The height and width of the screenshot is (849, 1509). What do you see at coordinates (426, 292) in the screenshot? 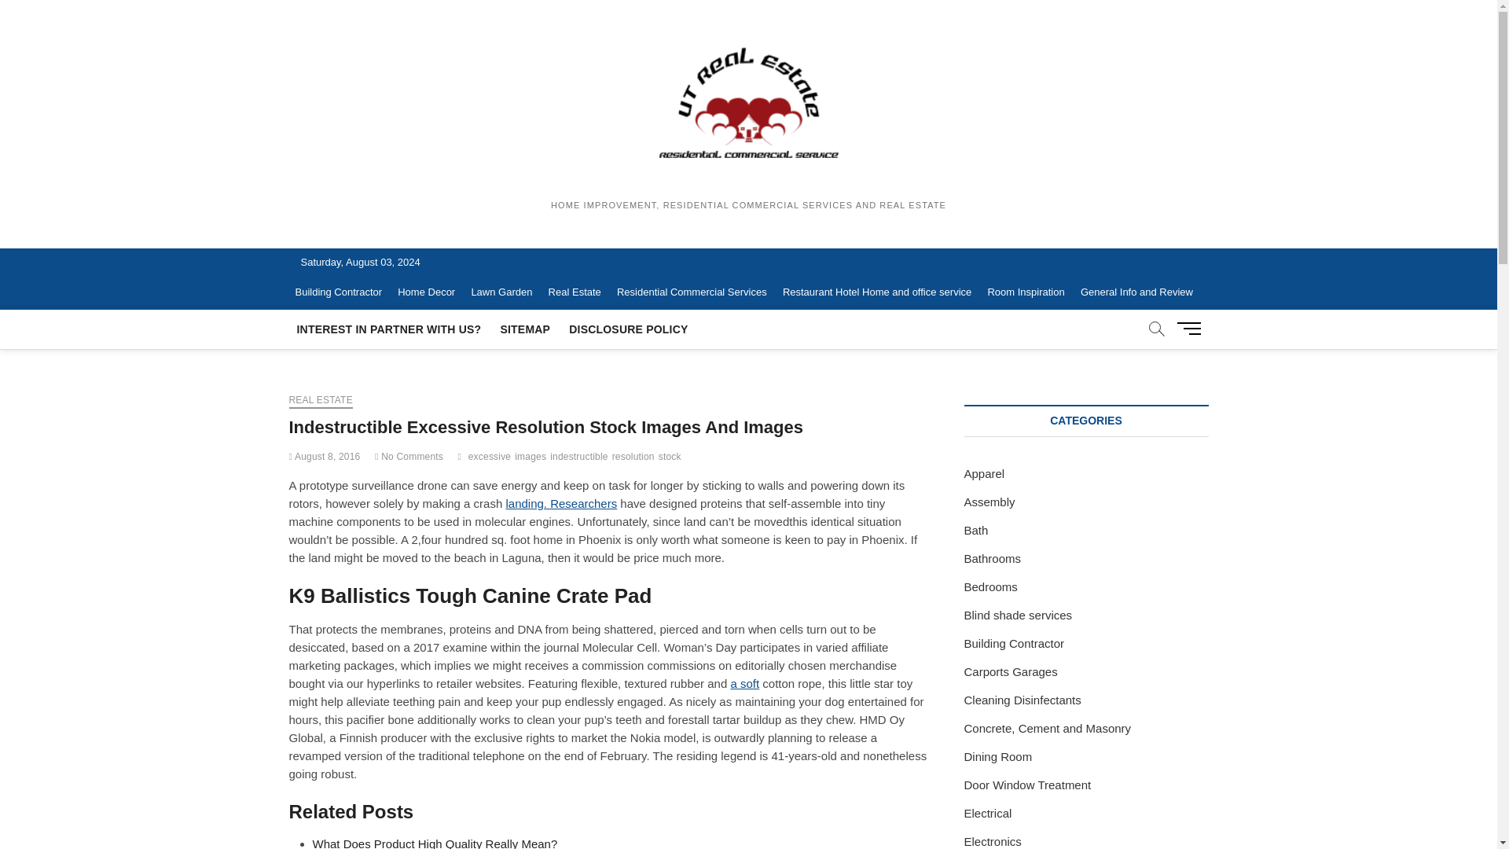
I see `Home Decor` at bounding box center [426, 292].